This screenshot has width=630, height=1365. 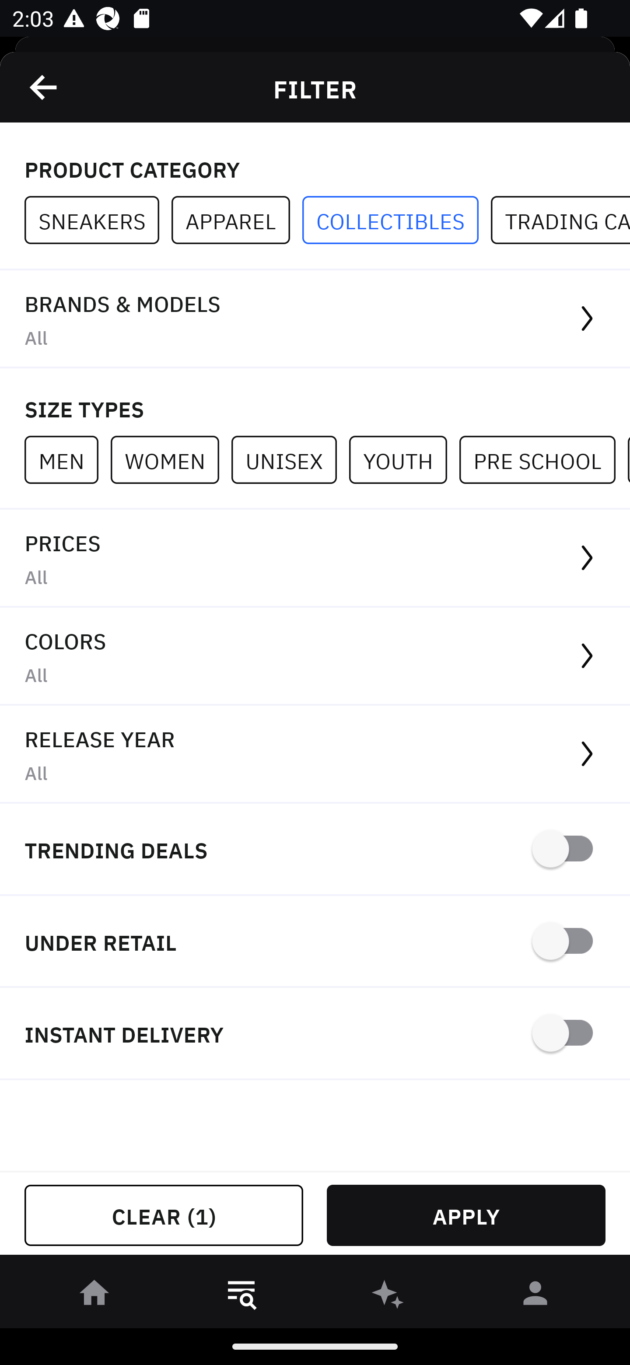 I want to click on SNEAKERS, so click(x=98, y=220).